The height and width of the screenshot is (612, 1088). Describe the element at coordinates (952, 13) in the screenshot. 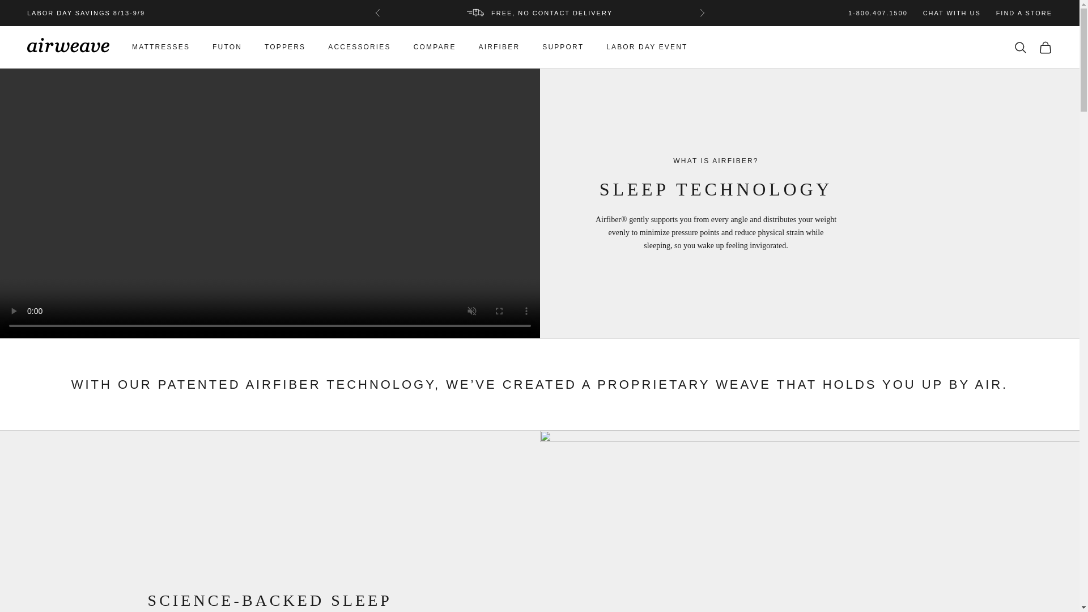

I see `CHAT WITH US` at that location.